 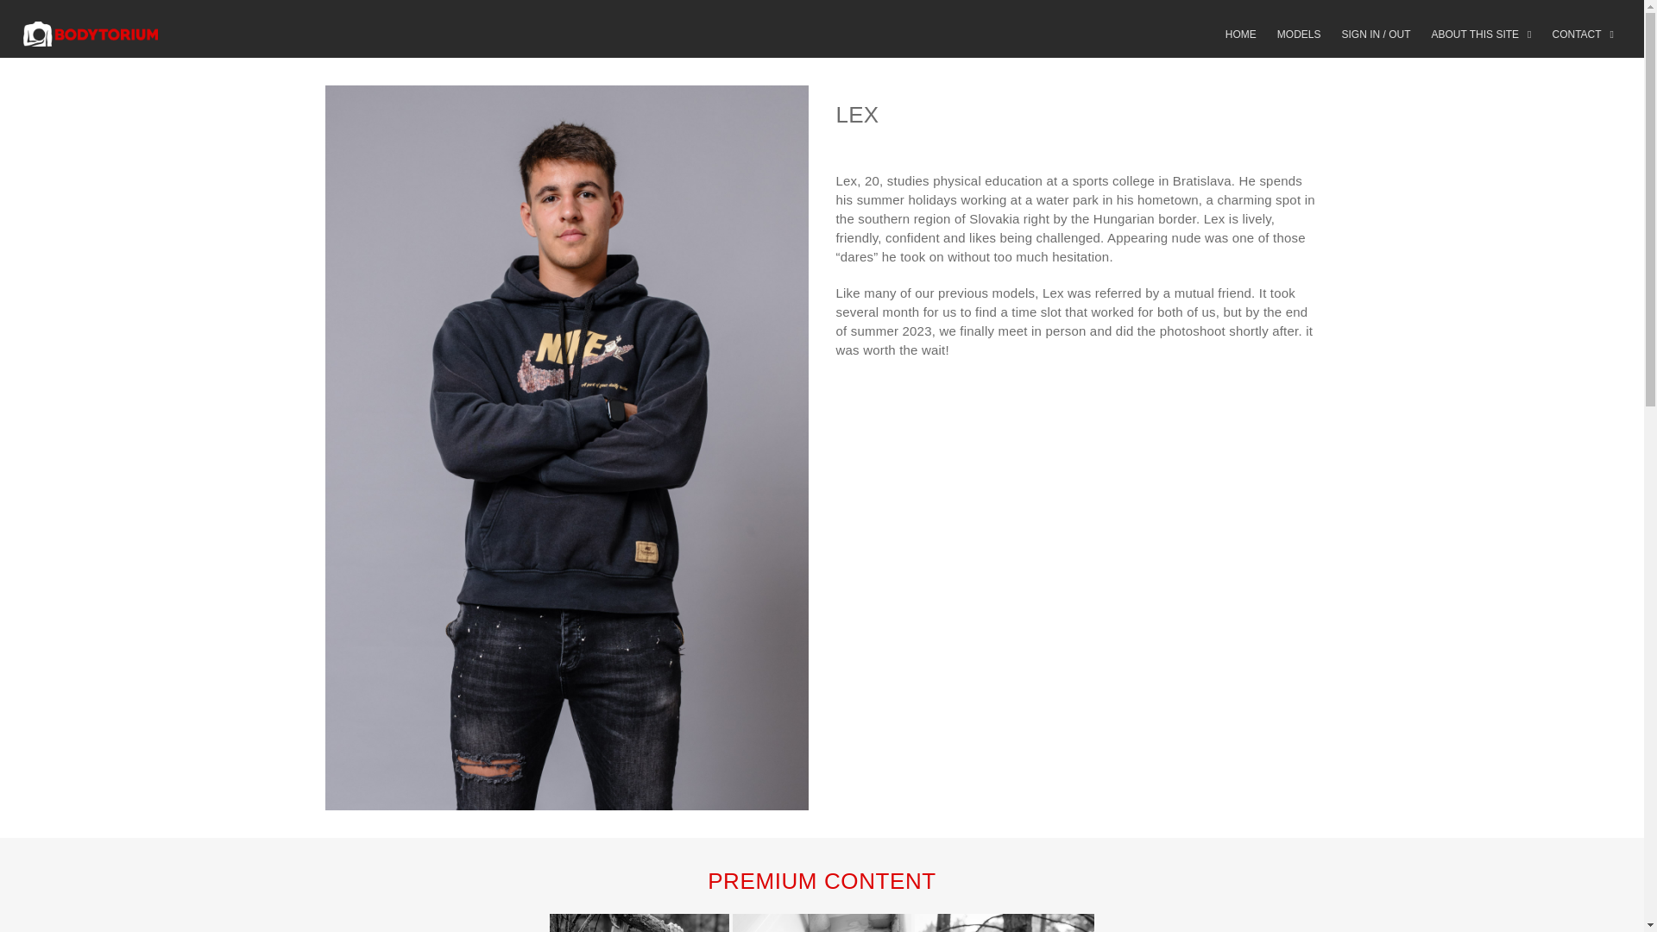 I want to click on MODELS, so click(x=1299, y=35).